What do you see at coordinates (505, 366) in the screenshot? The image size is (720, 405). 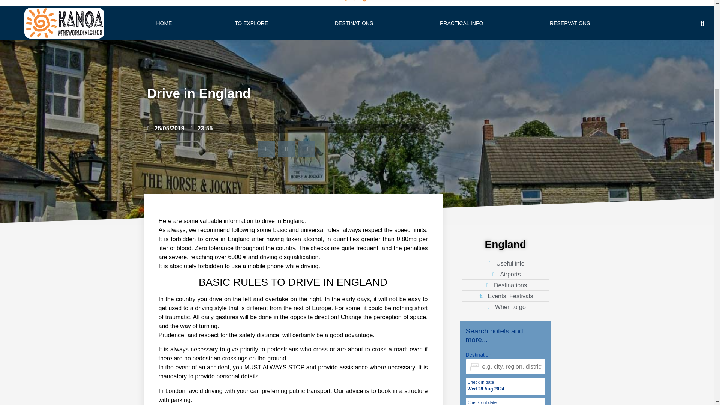 I see `e.g. city, region, district or specific hotel` at bounding box center [505, 366].